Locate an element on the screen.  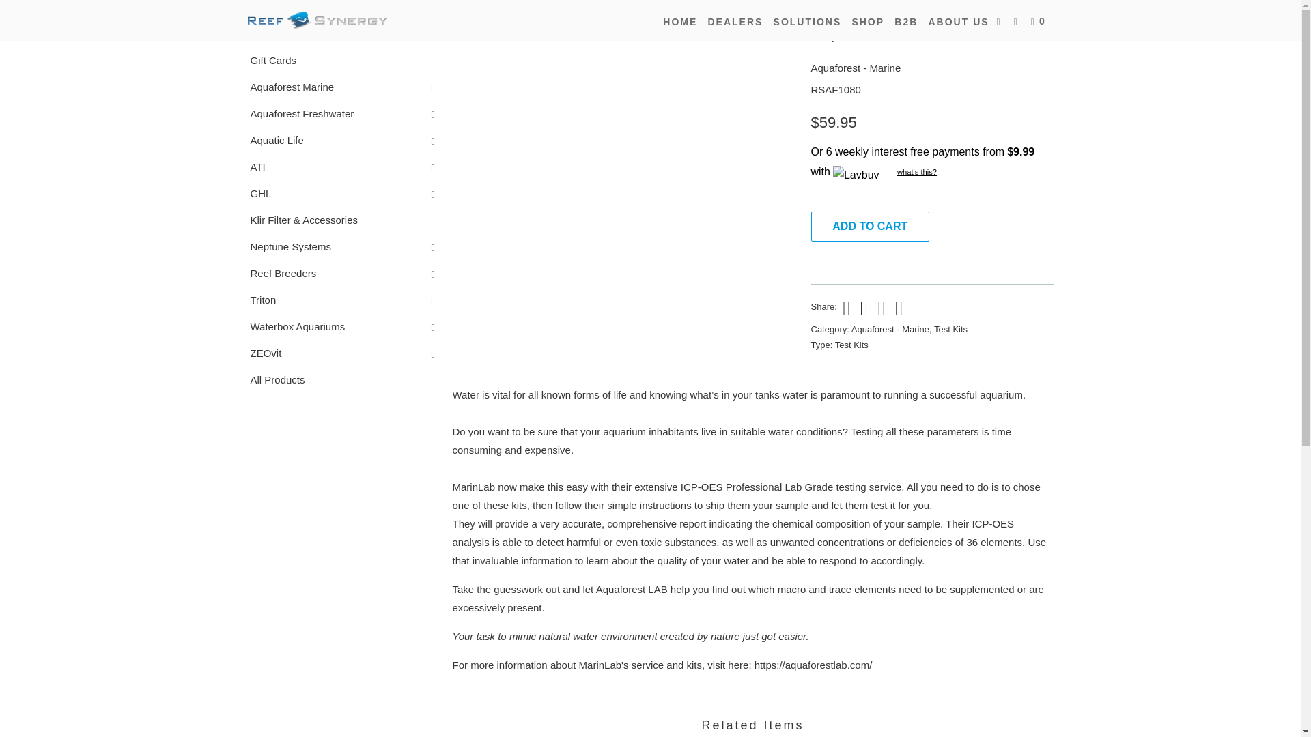
Aquaforest ICP Test 1 is located at coordinates (624, 23).